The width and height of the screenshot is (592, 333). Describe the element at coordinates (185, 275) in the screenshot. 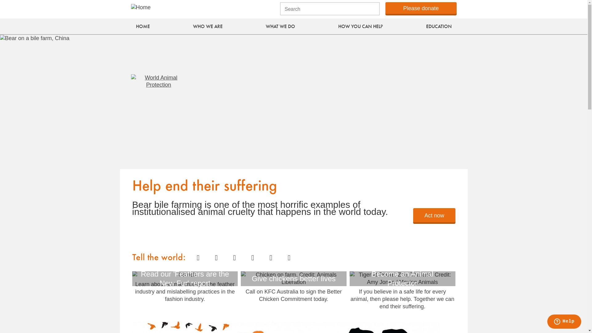

I see `Read our 'Feathers are the New Fur' report` at that location.